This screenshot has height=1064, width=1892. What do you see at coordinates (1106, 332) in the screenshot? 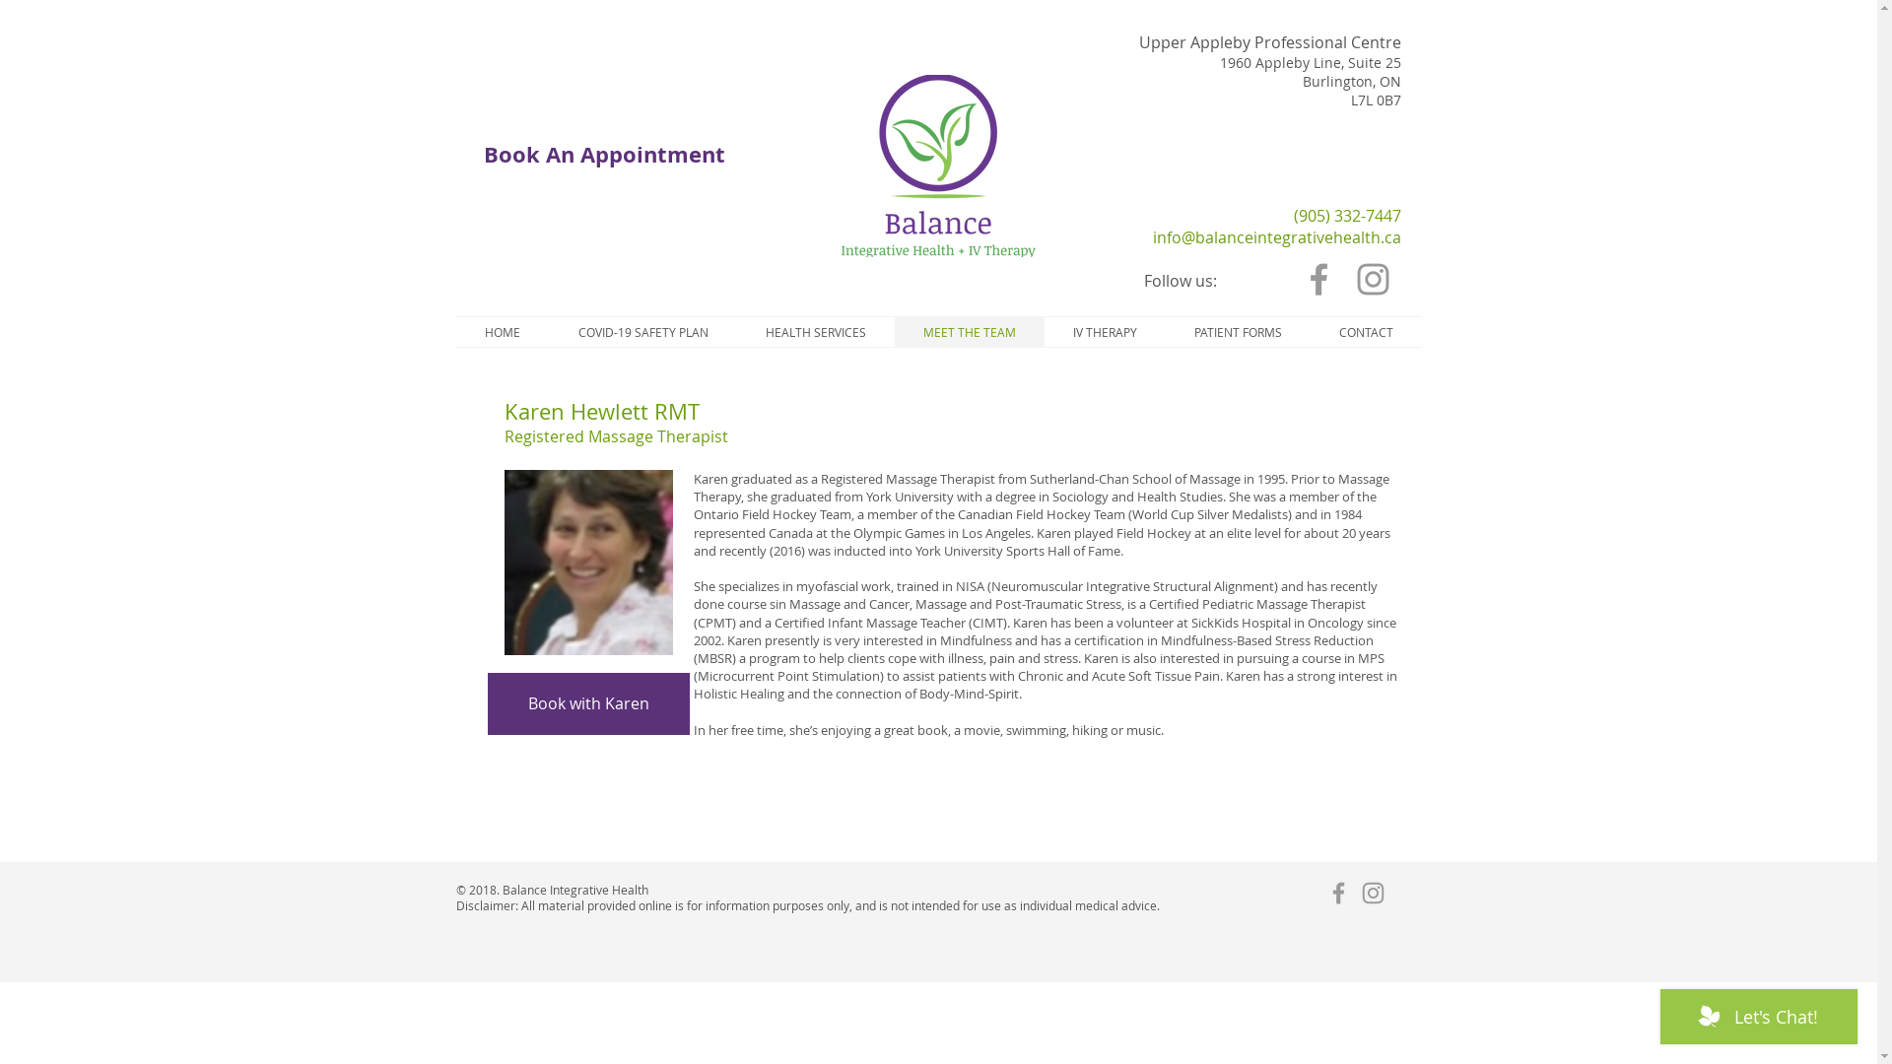
I see `IV THERAPY` at bounding box center [1106, 332].